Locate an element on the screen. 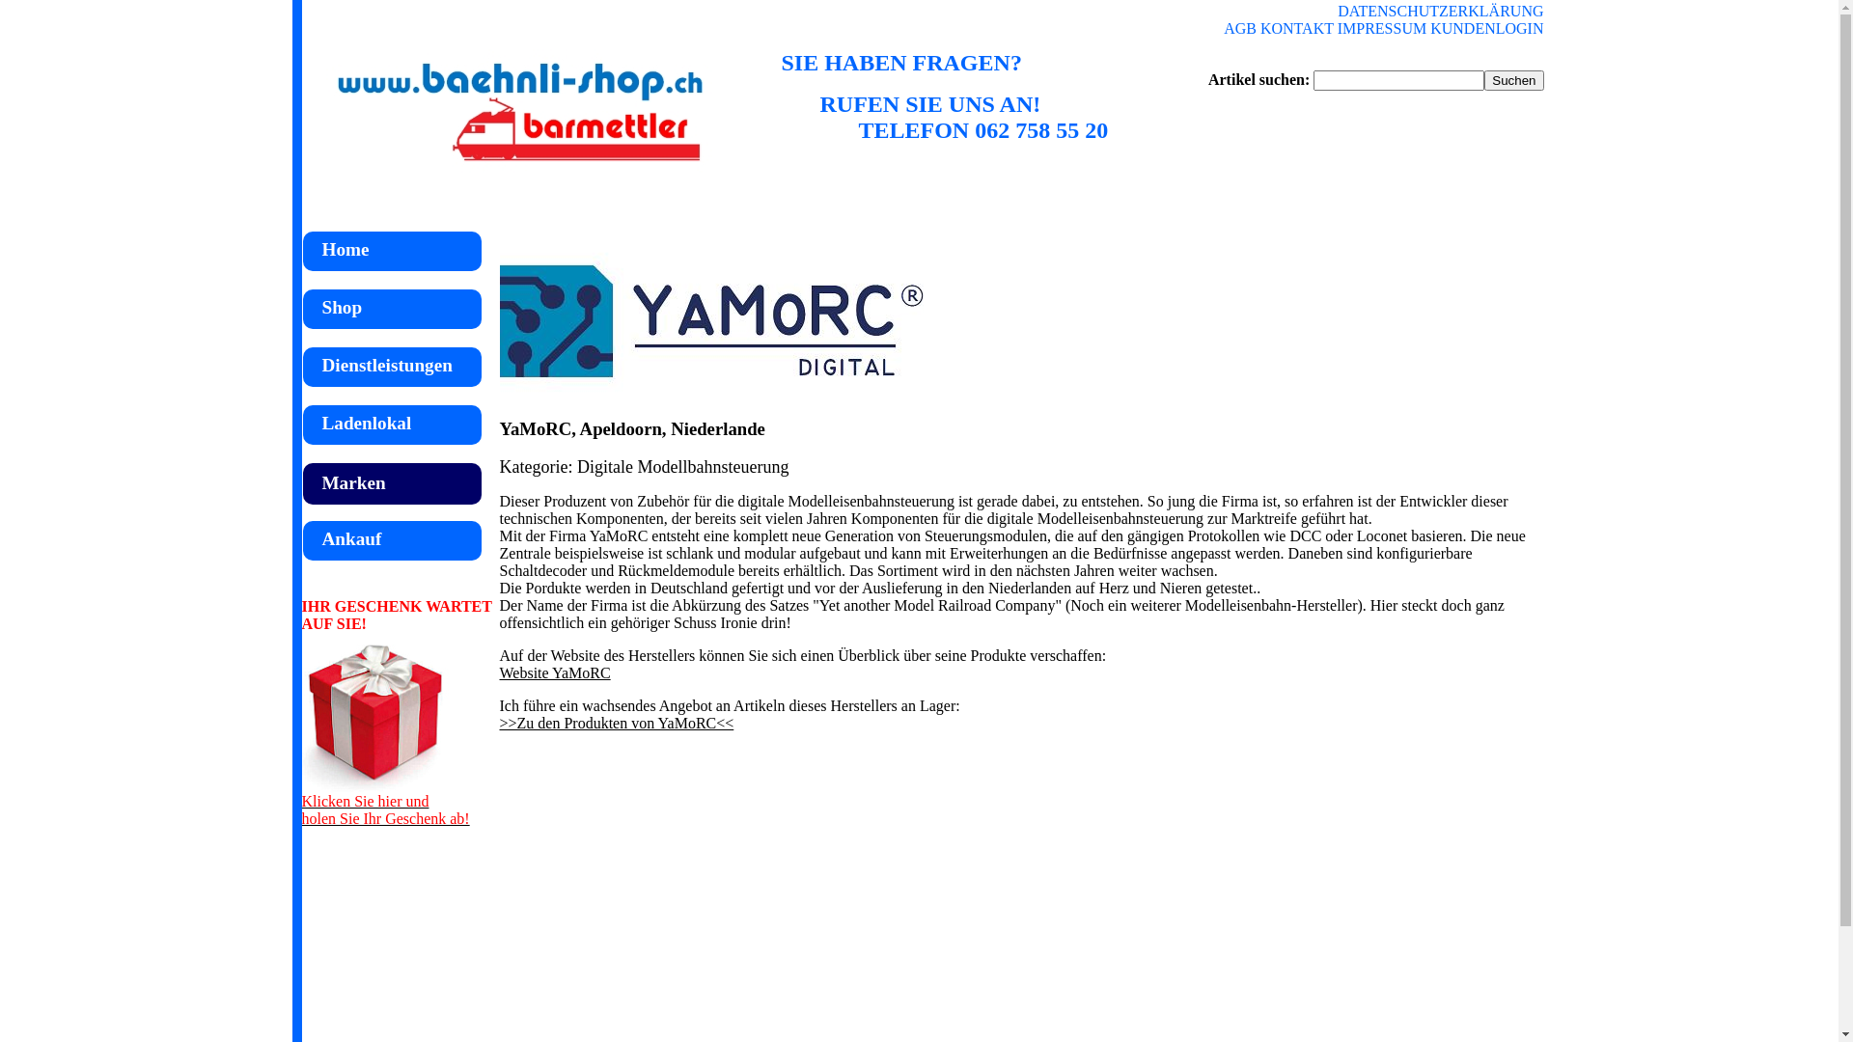 This screenshot has height=1042, width=1853. Klicken Sie hier und
holen Sie Ihr Geschenk ab! is located at coordinates (385, 803).